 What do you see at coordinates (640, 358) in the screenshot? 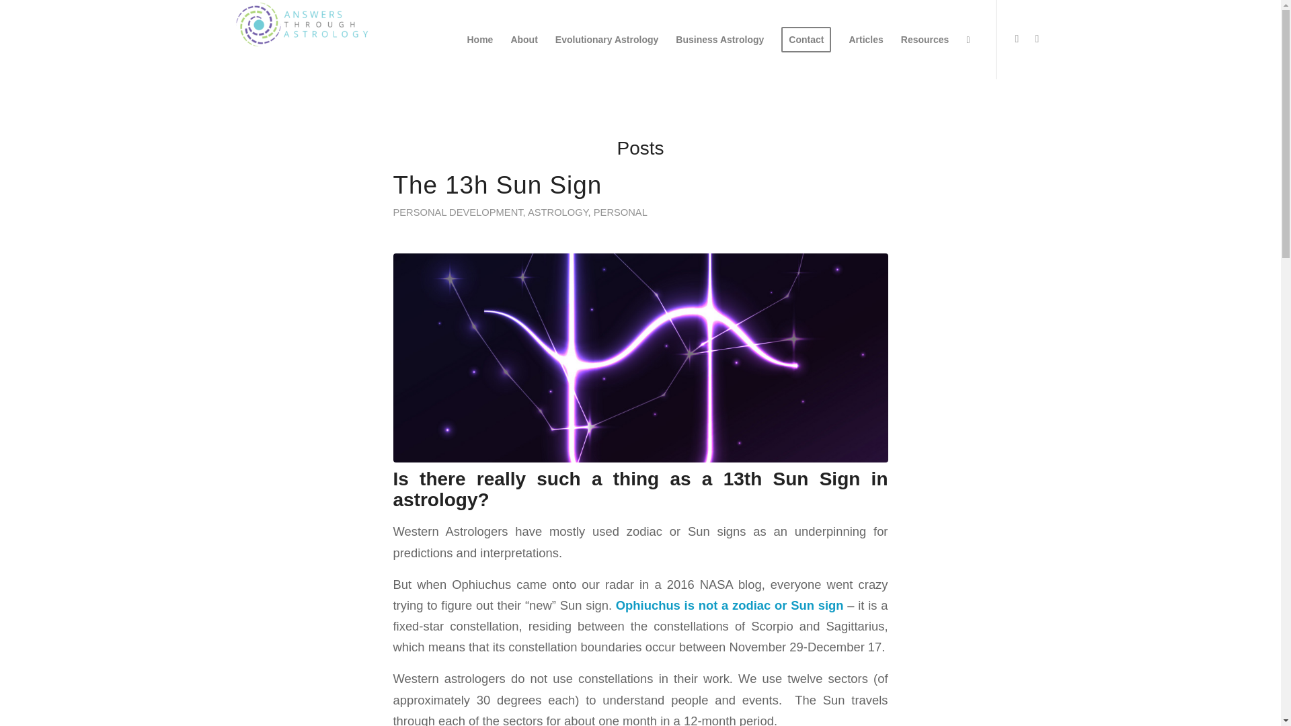
I see `Ophiuichus` at bounding box center [640, 358].